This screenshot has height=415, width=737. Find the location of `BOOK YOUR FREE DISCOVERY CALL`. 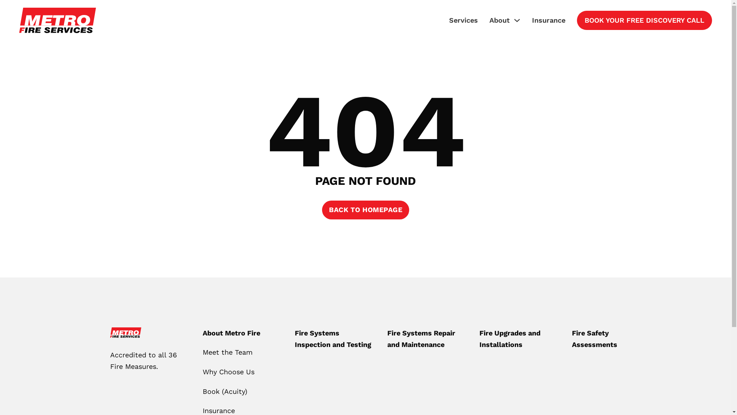

BOOK YOUR FREE DISCOVERY CALL is located at coordinates (644, 21).